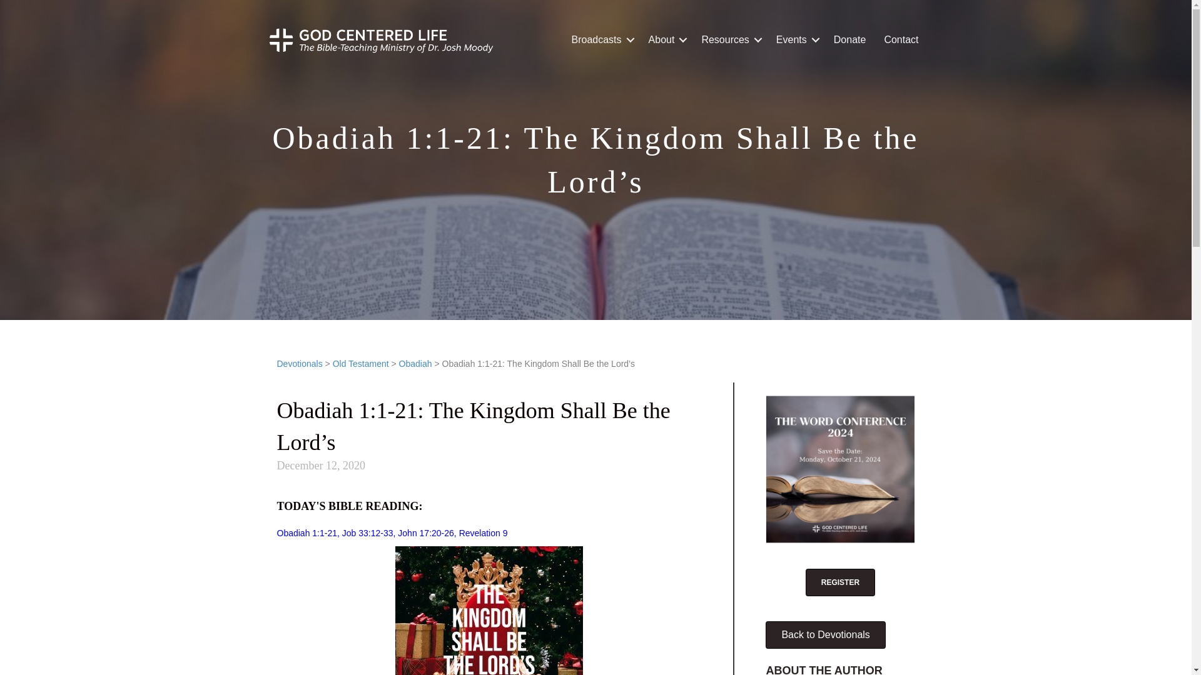  I want to click on Go to the Obadiah category archives., so click(415, 363).